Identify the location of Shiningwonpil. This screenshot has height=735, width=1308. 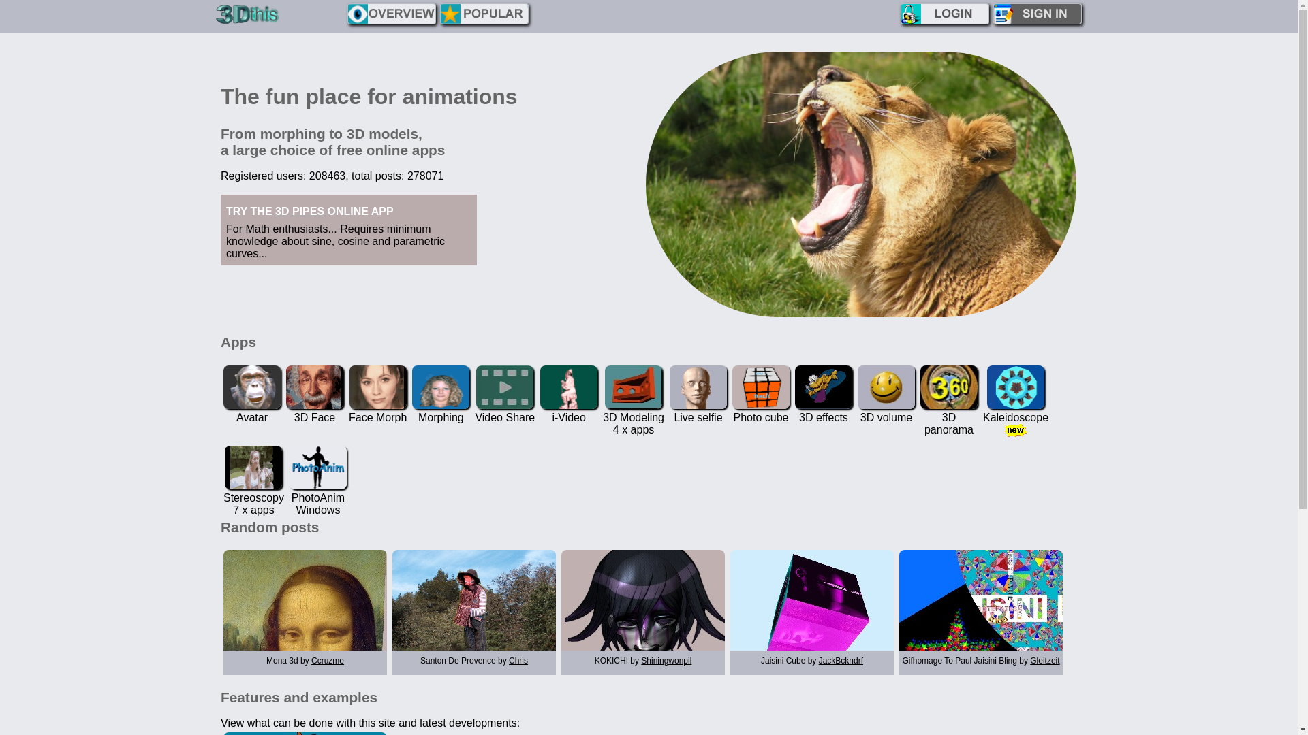
(666, 661).